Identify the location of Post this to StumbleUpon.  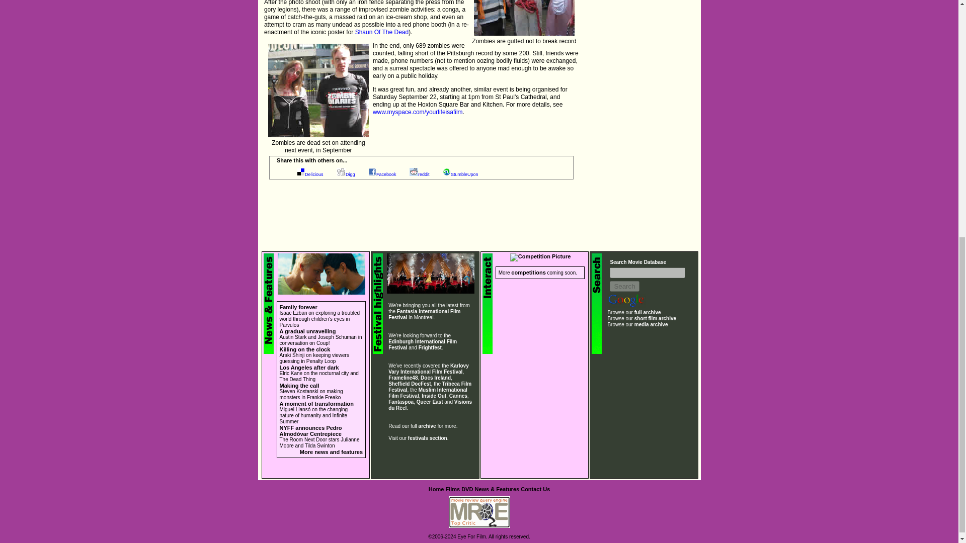
(464, 174).